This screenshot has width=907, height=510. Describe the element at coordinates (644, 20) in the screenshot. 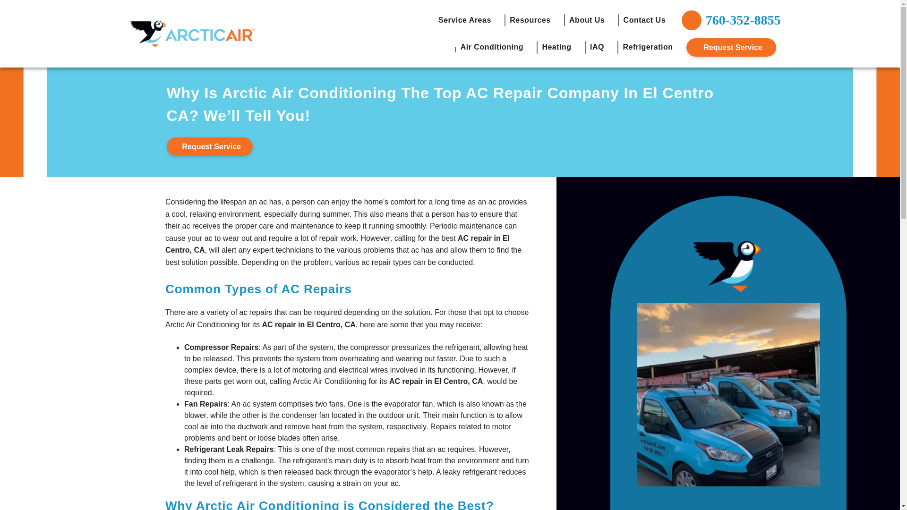

I see `Contact Us` at that location.